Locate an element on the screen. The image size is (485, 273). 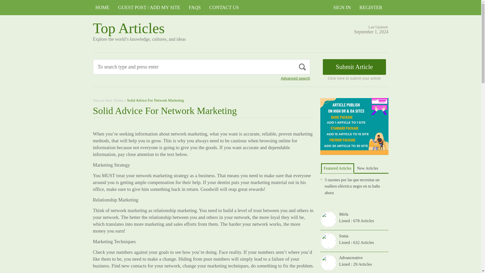
Submit Article is located at coordinates (354, 67).